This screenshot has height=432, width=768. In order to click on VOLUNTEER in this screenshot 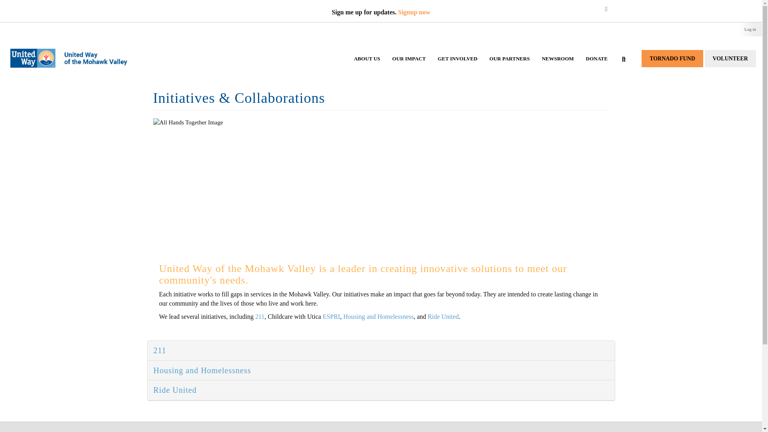, I will do `click(730, 58)`.